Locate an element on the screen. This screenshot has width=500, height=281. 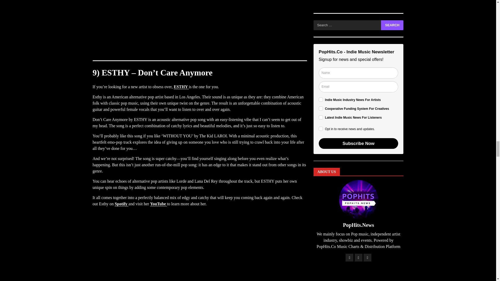
Spotify Embed: La Biche is located at coordinates (199, 28).